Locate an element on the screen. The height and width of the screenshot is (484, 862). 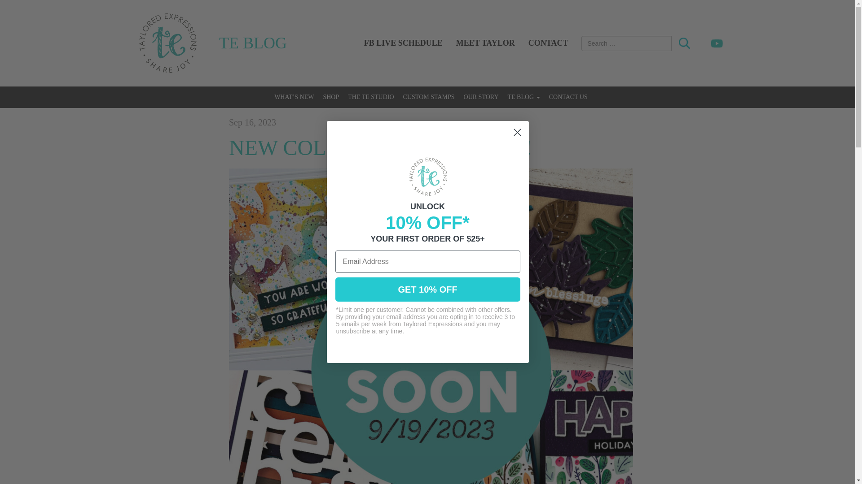
Custom Stamps is located at coordinates (429, 97).